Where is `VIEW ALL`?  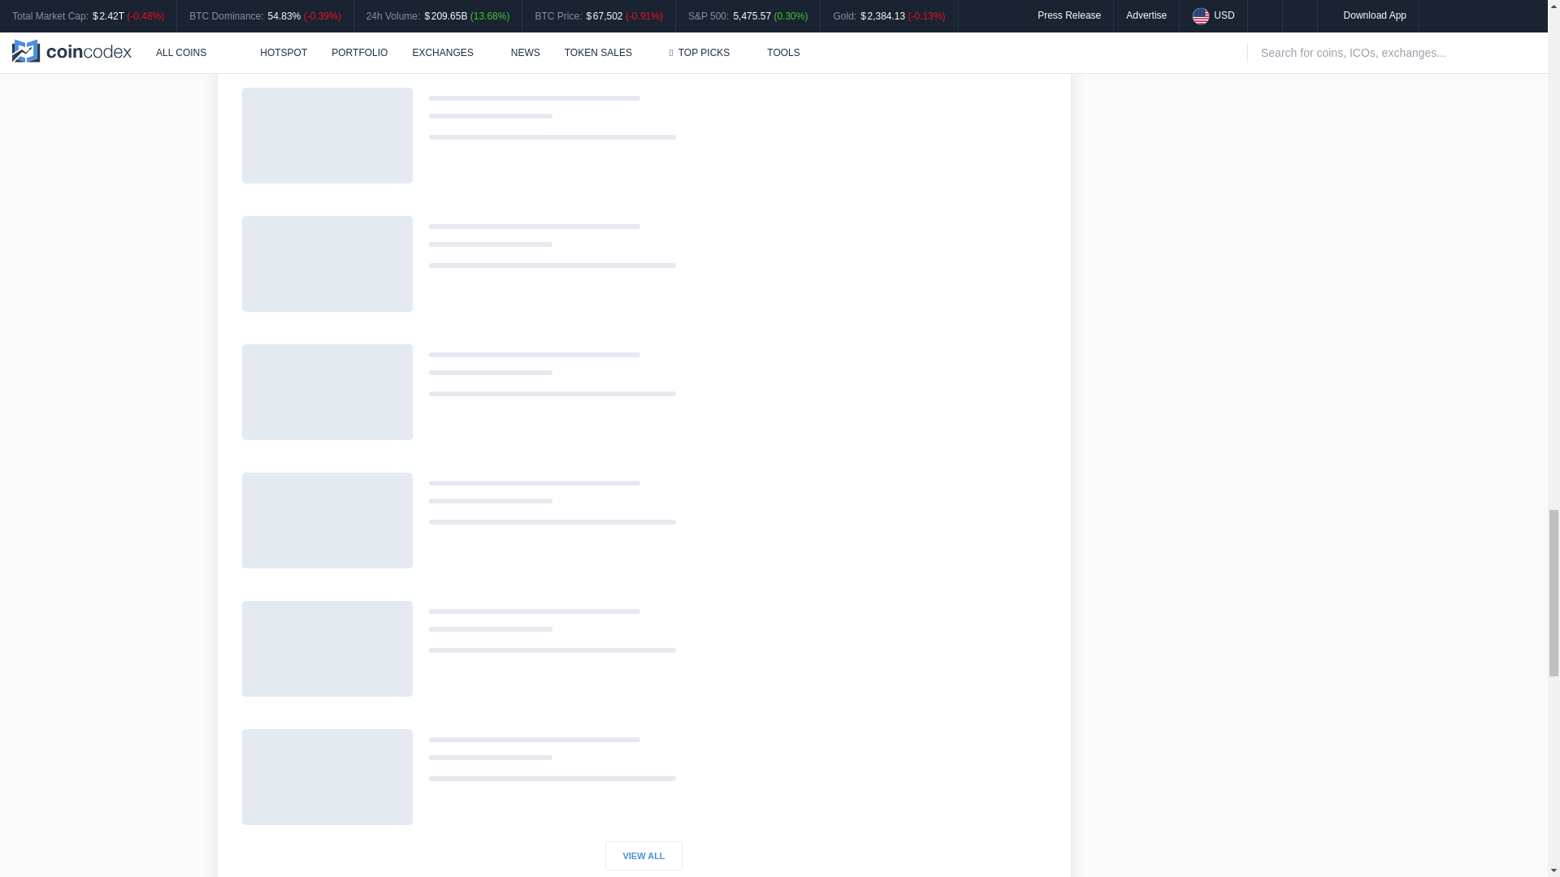
VIEW ALL is located at coordinates (643, 856).